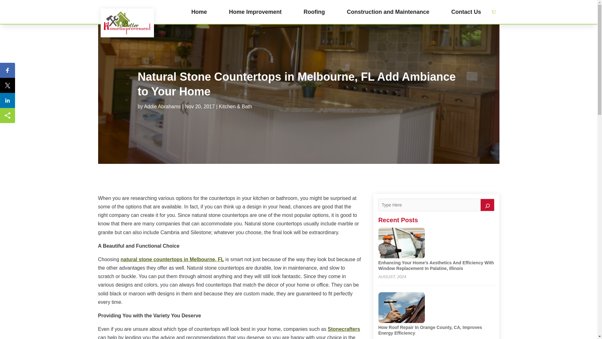 The width and height of the screenshot is (602, 339). Describe the element at coordinates (172, 259) in the screenshot. I see `natural stone countertops in Melbourne, FL` at that location.